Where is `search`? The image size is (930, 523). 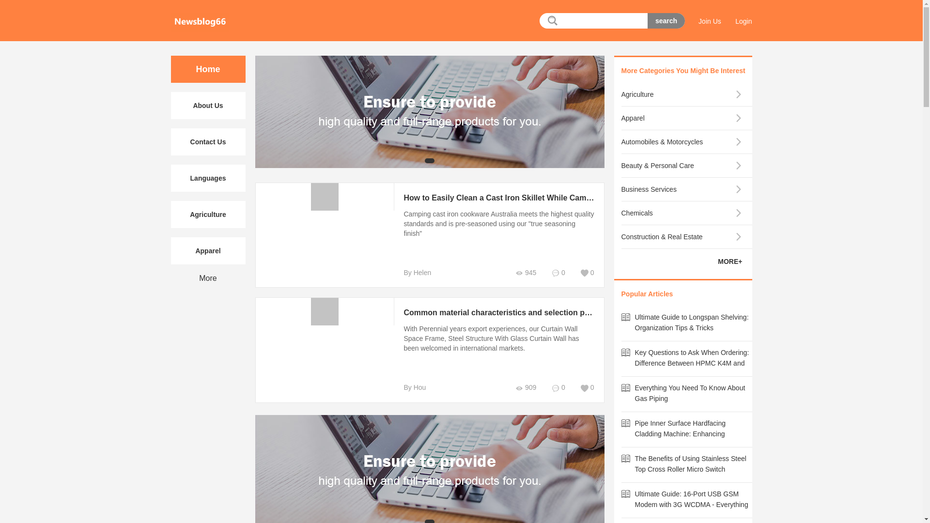 search is located at coordinates (666, 21).